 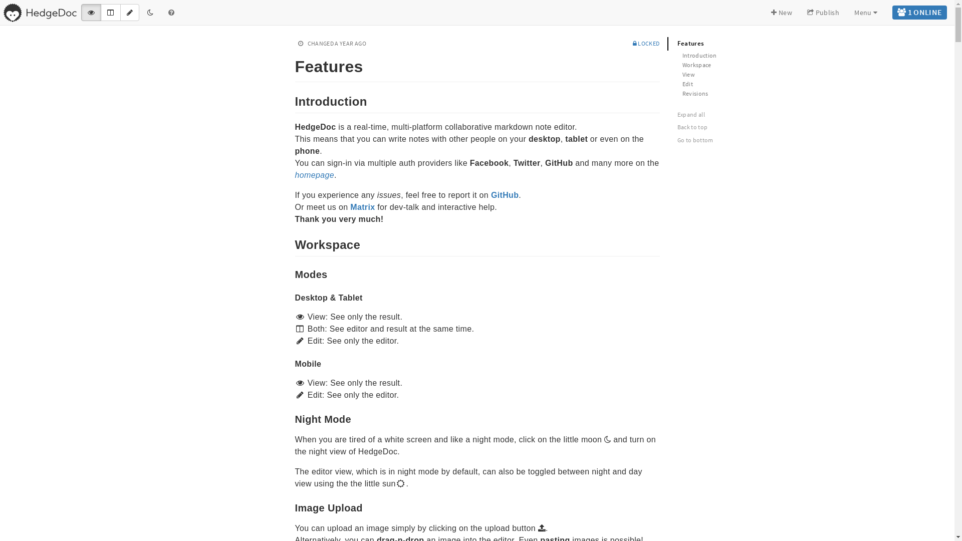 I want to click on Mobile, so click(x=290, y=364).